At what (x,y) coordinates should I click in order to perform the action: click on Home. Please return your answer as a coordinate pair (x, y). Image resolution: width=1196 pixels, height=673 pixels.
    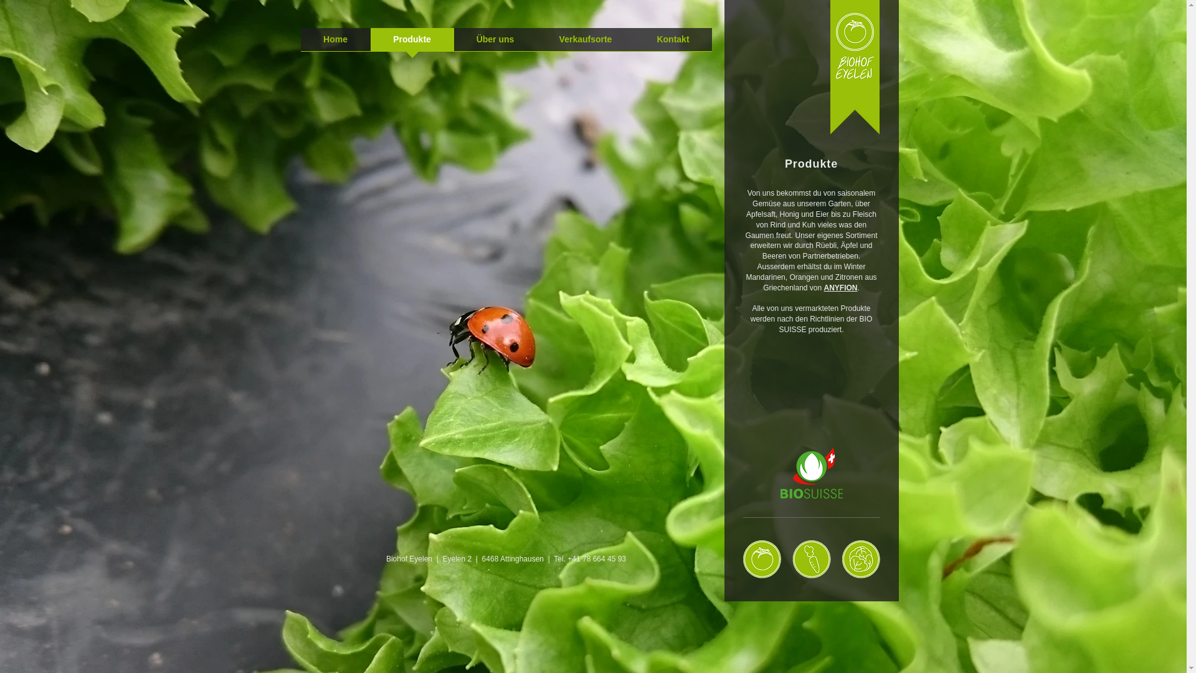
    Looking at the image, I should click on (335, 44).